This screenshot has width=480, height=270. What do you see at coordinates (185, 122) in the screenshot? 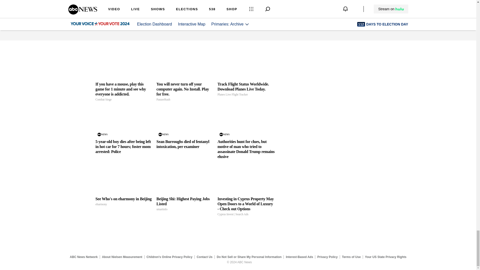
I see `Sean Burroughs died of fentanyl intoxication, per examiner` at bounding box center [185, 122].